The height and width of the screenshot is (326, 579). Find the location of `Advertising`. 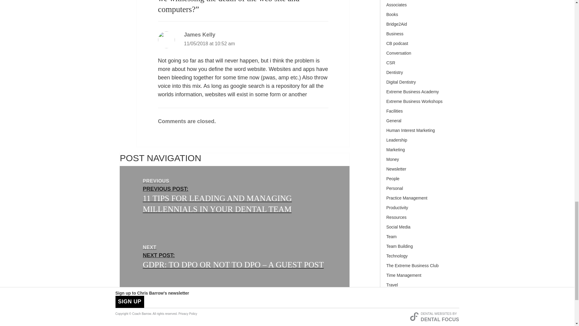

Advertising is located at coordinates (420, 1).